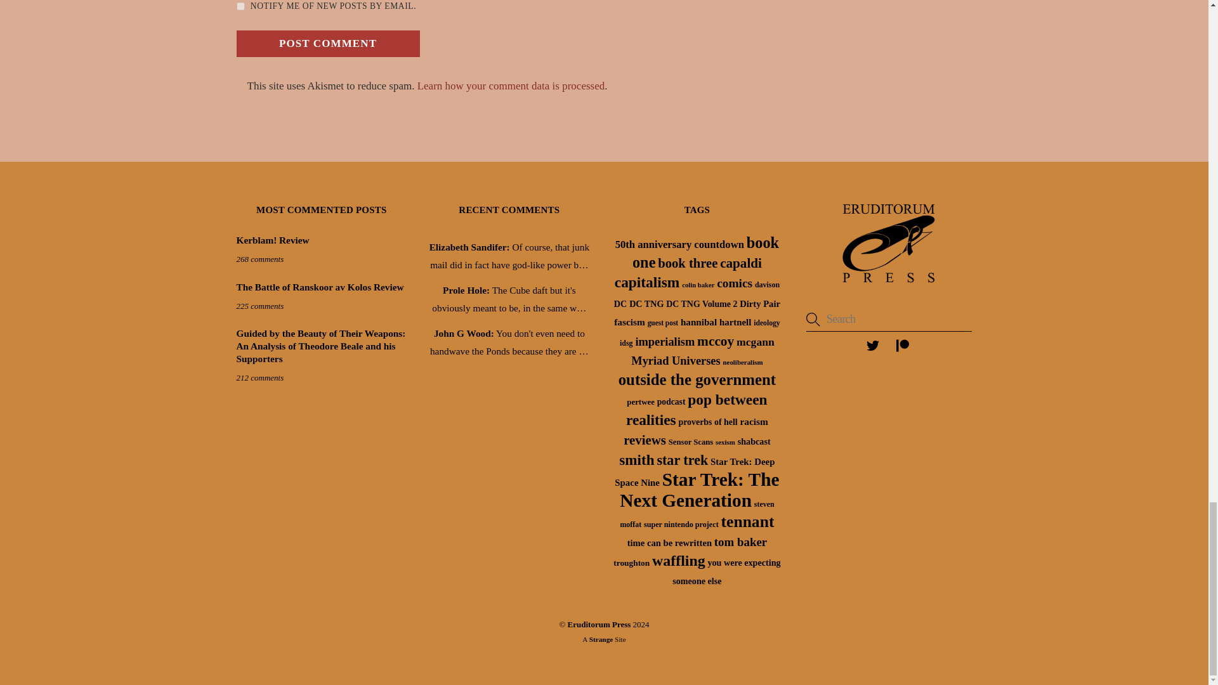 Image resolution: width=1218 pixels, height=685 pixels. I want to click on Eruditorum Press Logo, so click(889, 244).